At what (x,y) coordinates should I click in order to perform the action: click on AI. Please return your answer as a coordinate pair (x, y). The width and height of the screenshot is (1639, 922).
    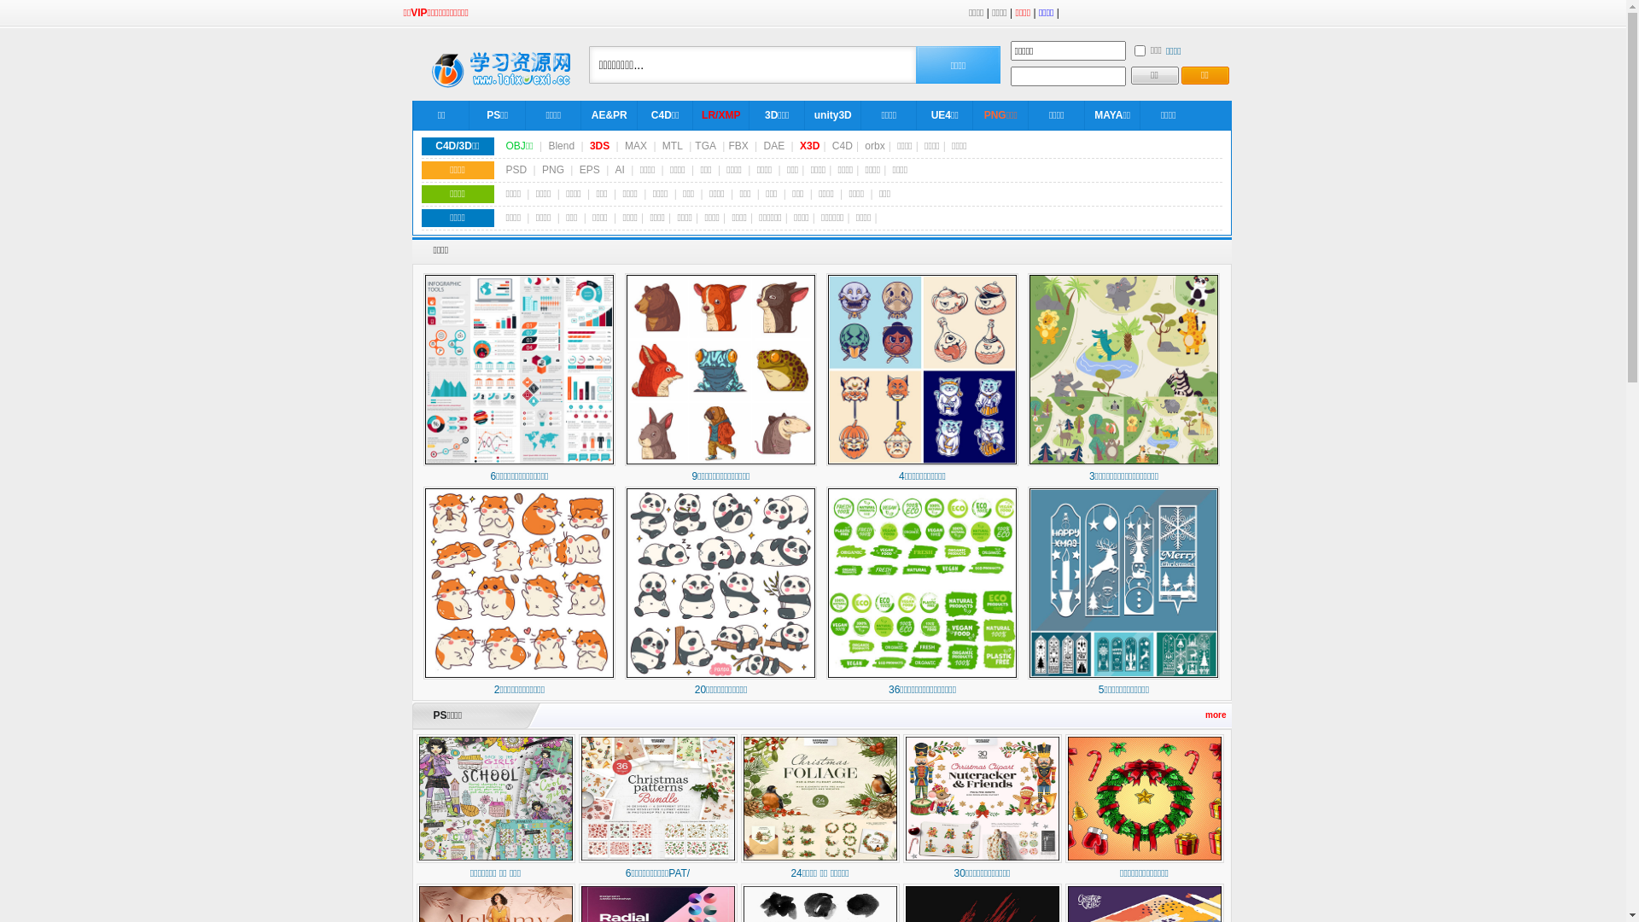
    Looking at the image, I should click on (620, 170).